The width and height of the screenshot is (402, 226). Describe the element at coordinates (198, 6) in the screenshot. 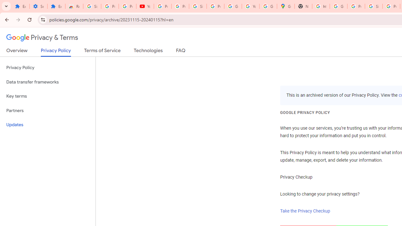

I see `Sign in - Google Accounts` at that location.